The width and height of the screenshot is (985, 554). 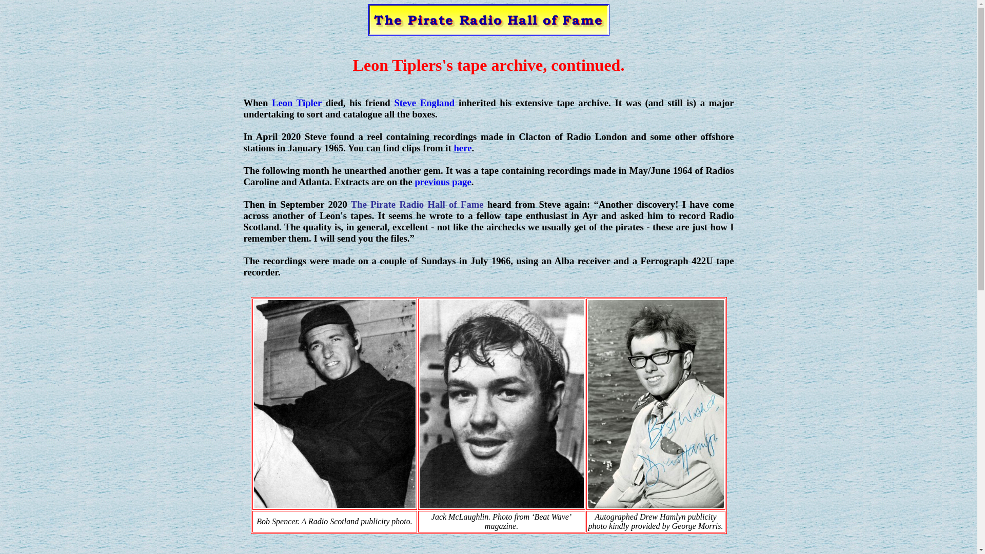 What do you see at coordinates (297, 103) in the screenshot?
I see `Leon Tipler` at bounding box center [297, 103].